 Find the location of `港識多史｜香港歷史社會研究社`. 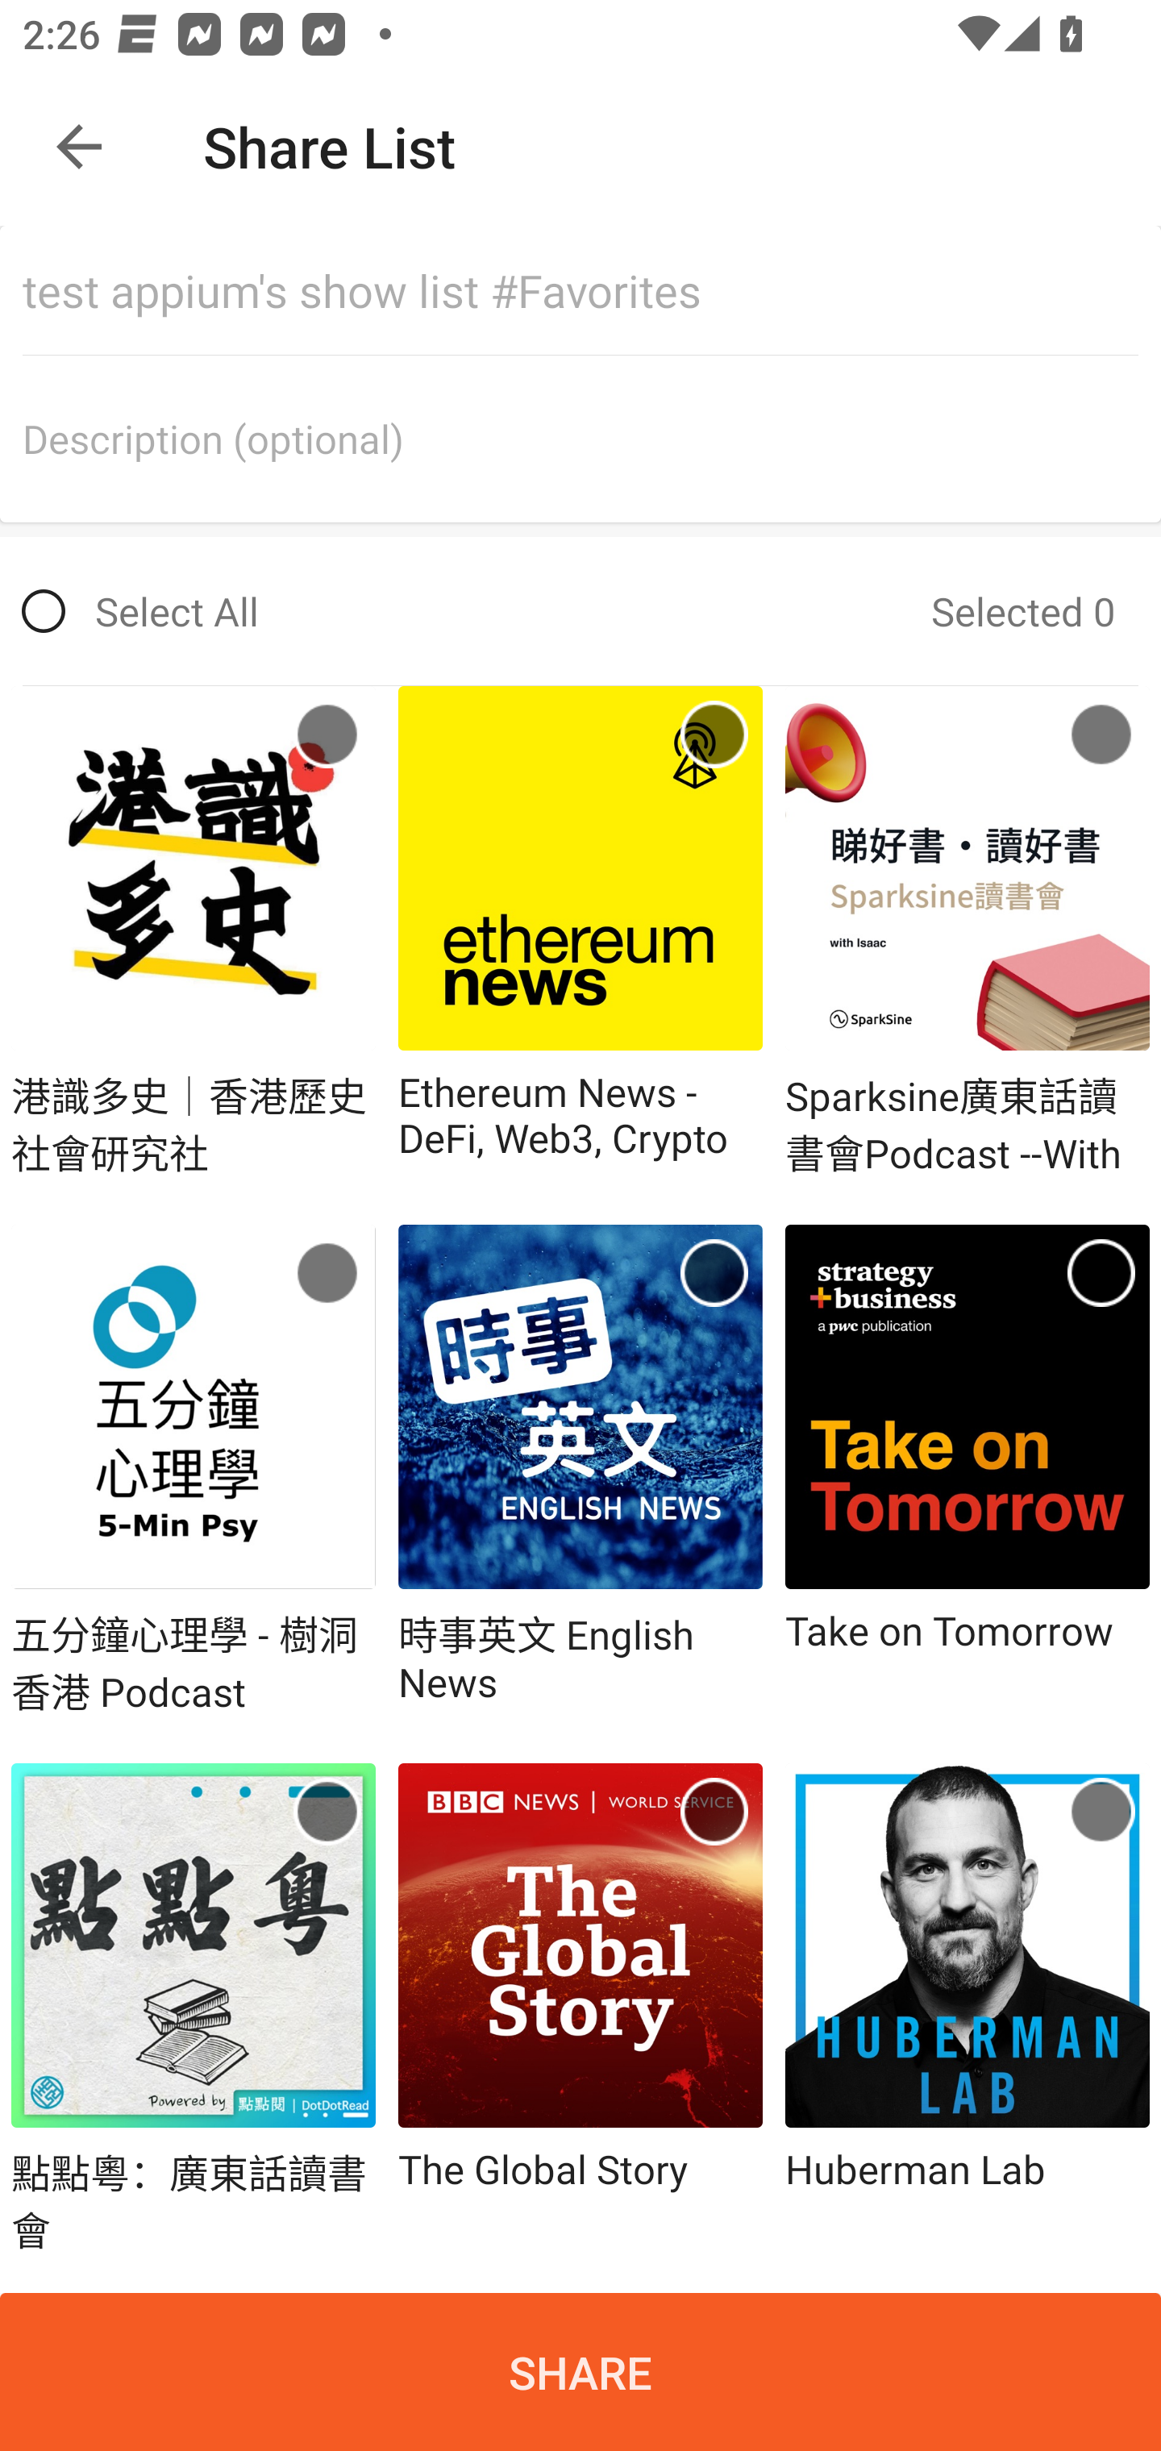

港識多史｜香港歷史社會研究社 is located at coordinates (193, 932).